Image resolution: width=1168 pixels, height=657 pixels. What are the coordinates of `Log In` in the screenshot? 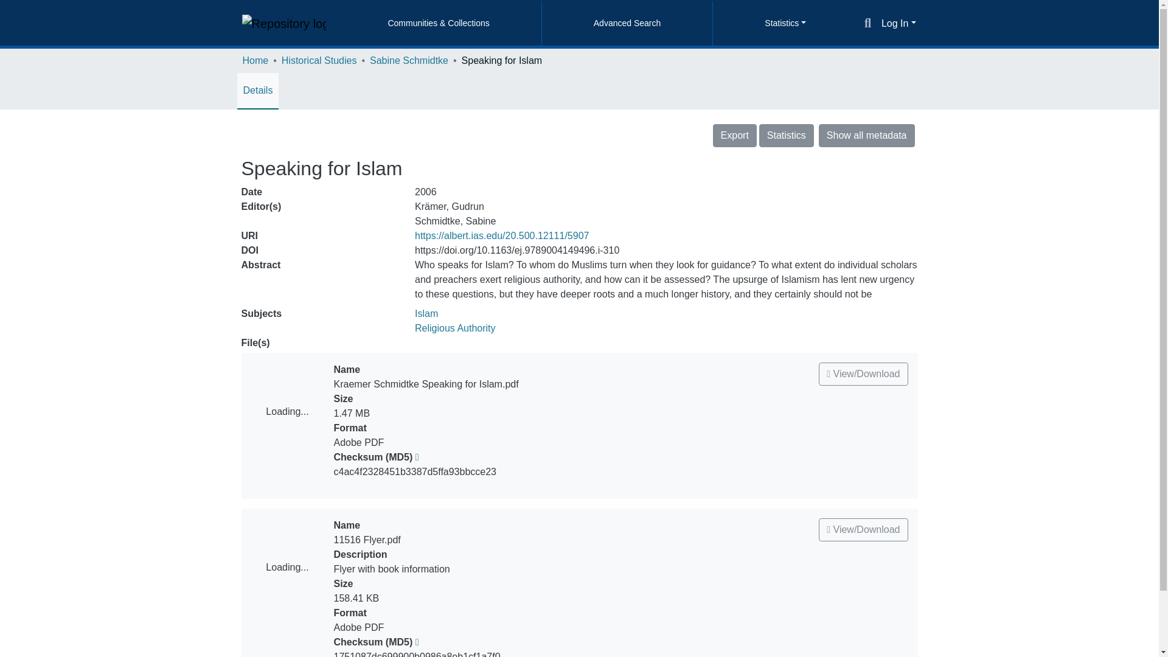 It's located at (899, 23).